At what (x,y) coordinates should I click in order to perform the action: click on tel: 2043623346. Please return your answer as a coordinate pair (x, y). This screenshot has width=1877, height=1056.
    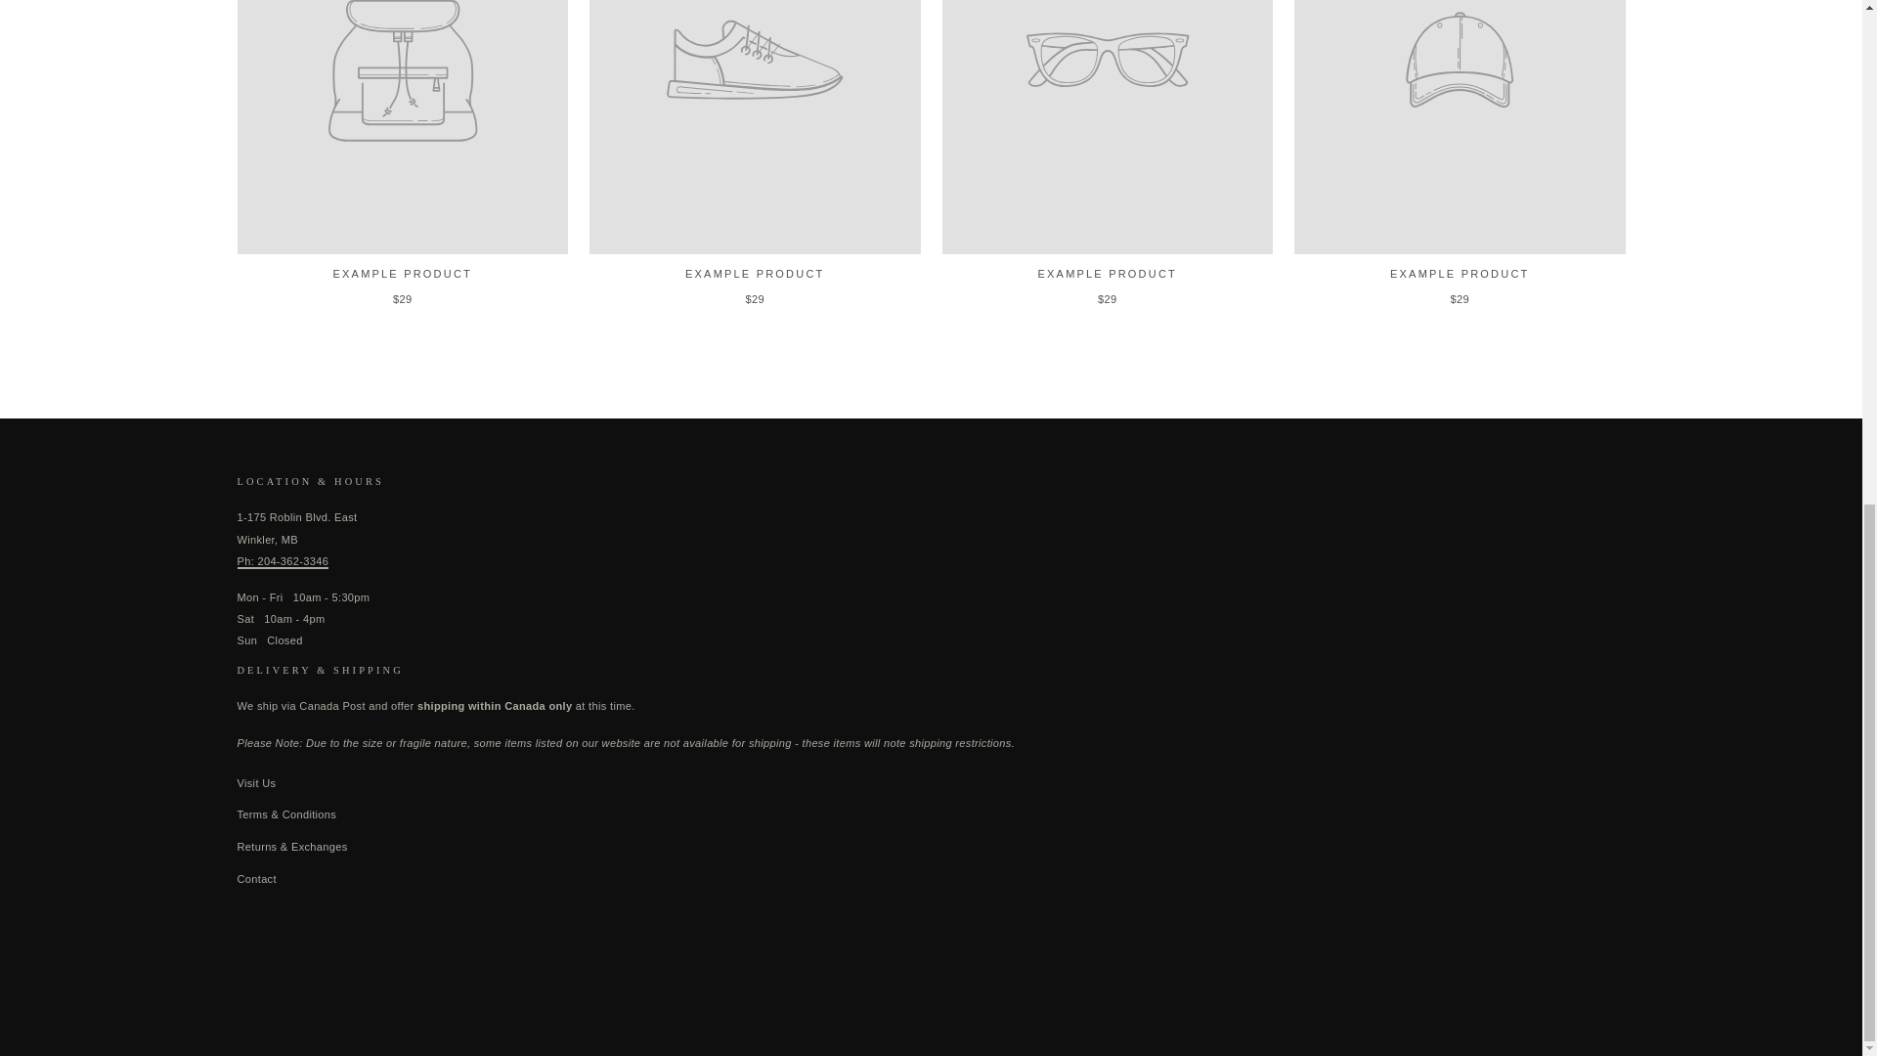
    Looking at the image, I should click on (282, 562).